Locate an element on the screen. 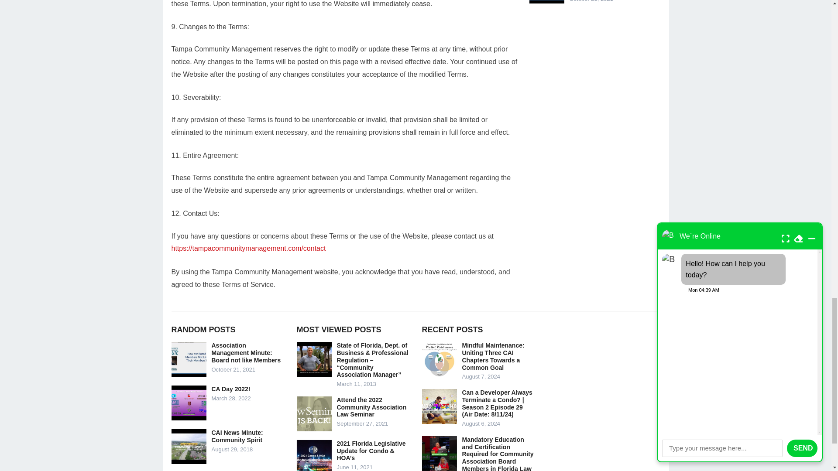 This screenshot has height=471, width=838. Association Management Minute: Board not like Members 10 is located at coordinates (546, 2).